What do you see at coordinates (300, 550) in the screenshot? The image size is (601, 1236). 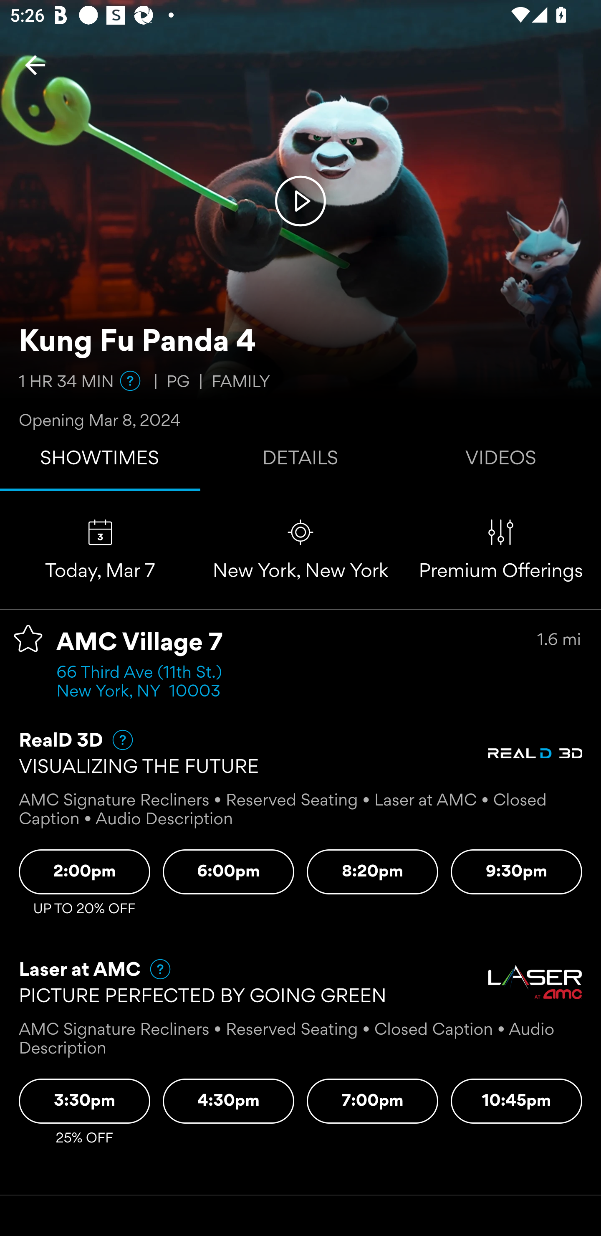 I see `Change location
New York, New York` at bounding box center [300, 550].